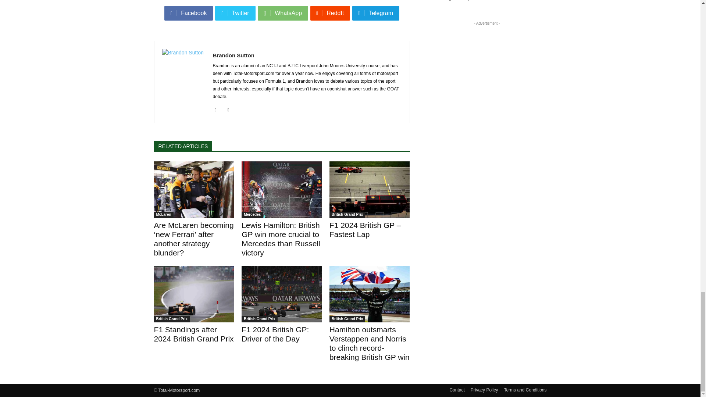  I want to click on Facebook, so click(189, 13).